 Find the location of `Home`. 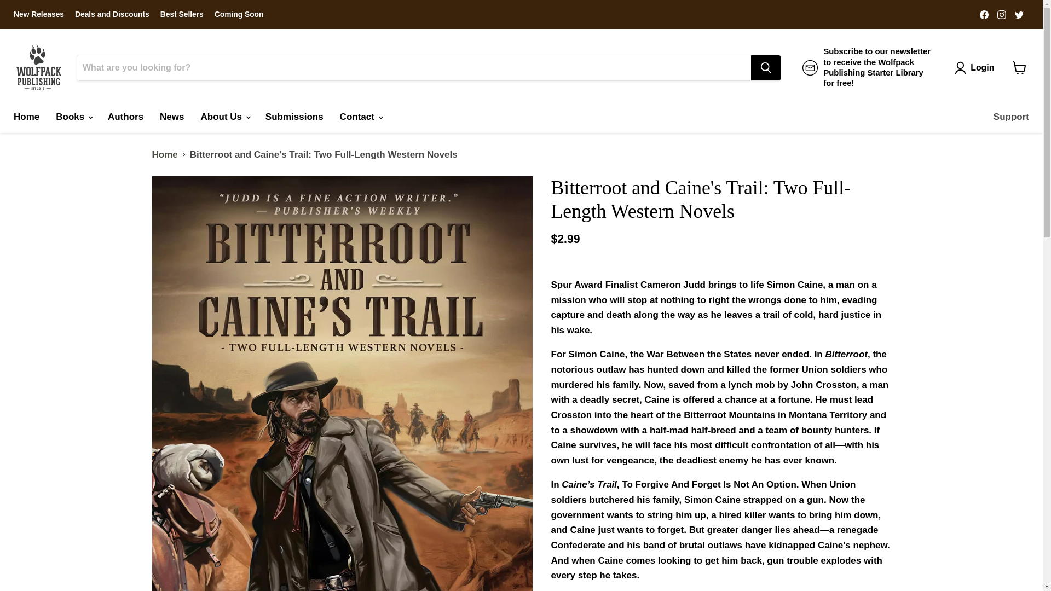

Home is located at coordinates (26, 117).